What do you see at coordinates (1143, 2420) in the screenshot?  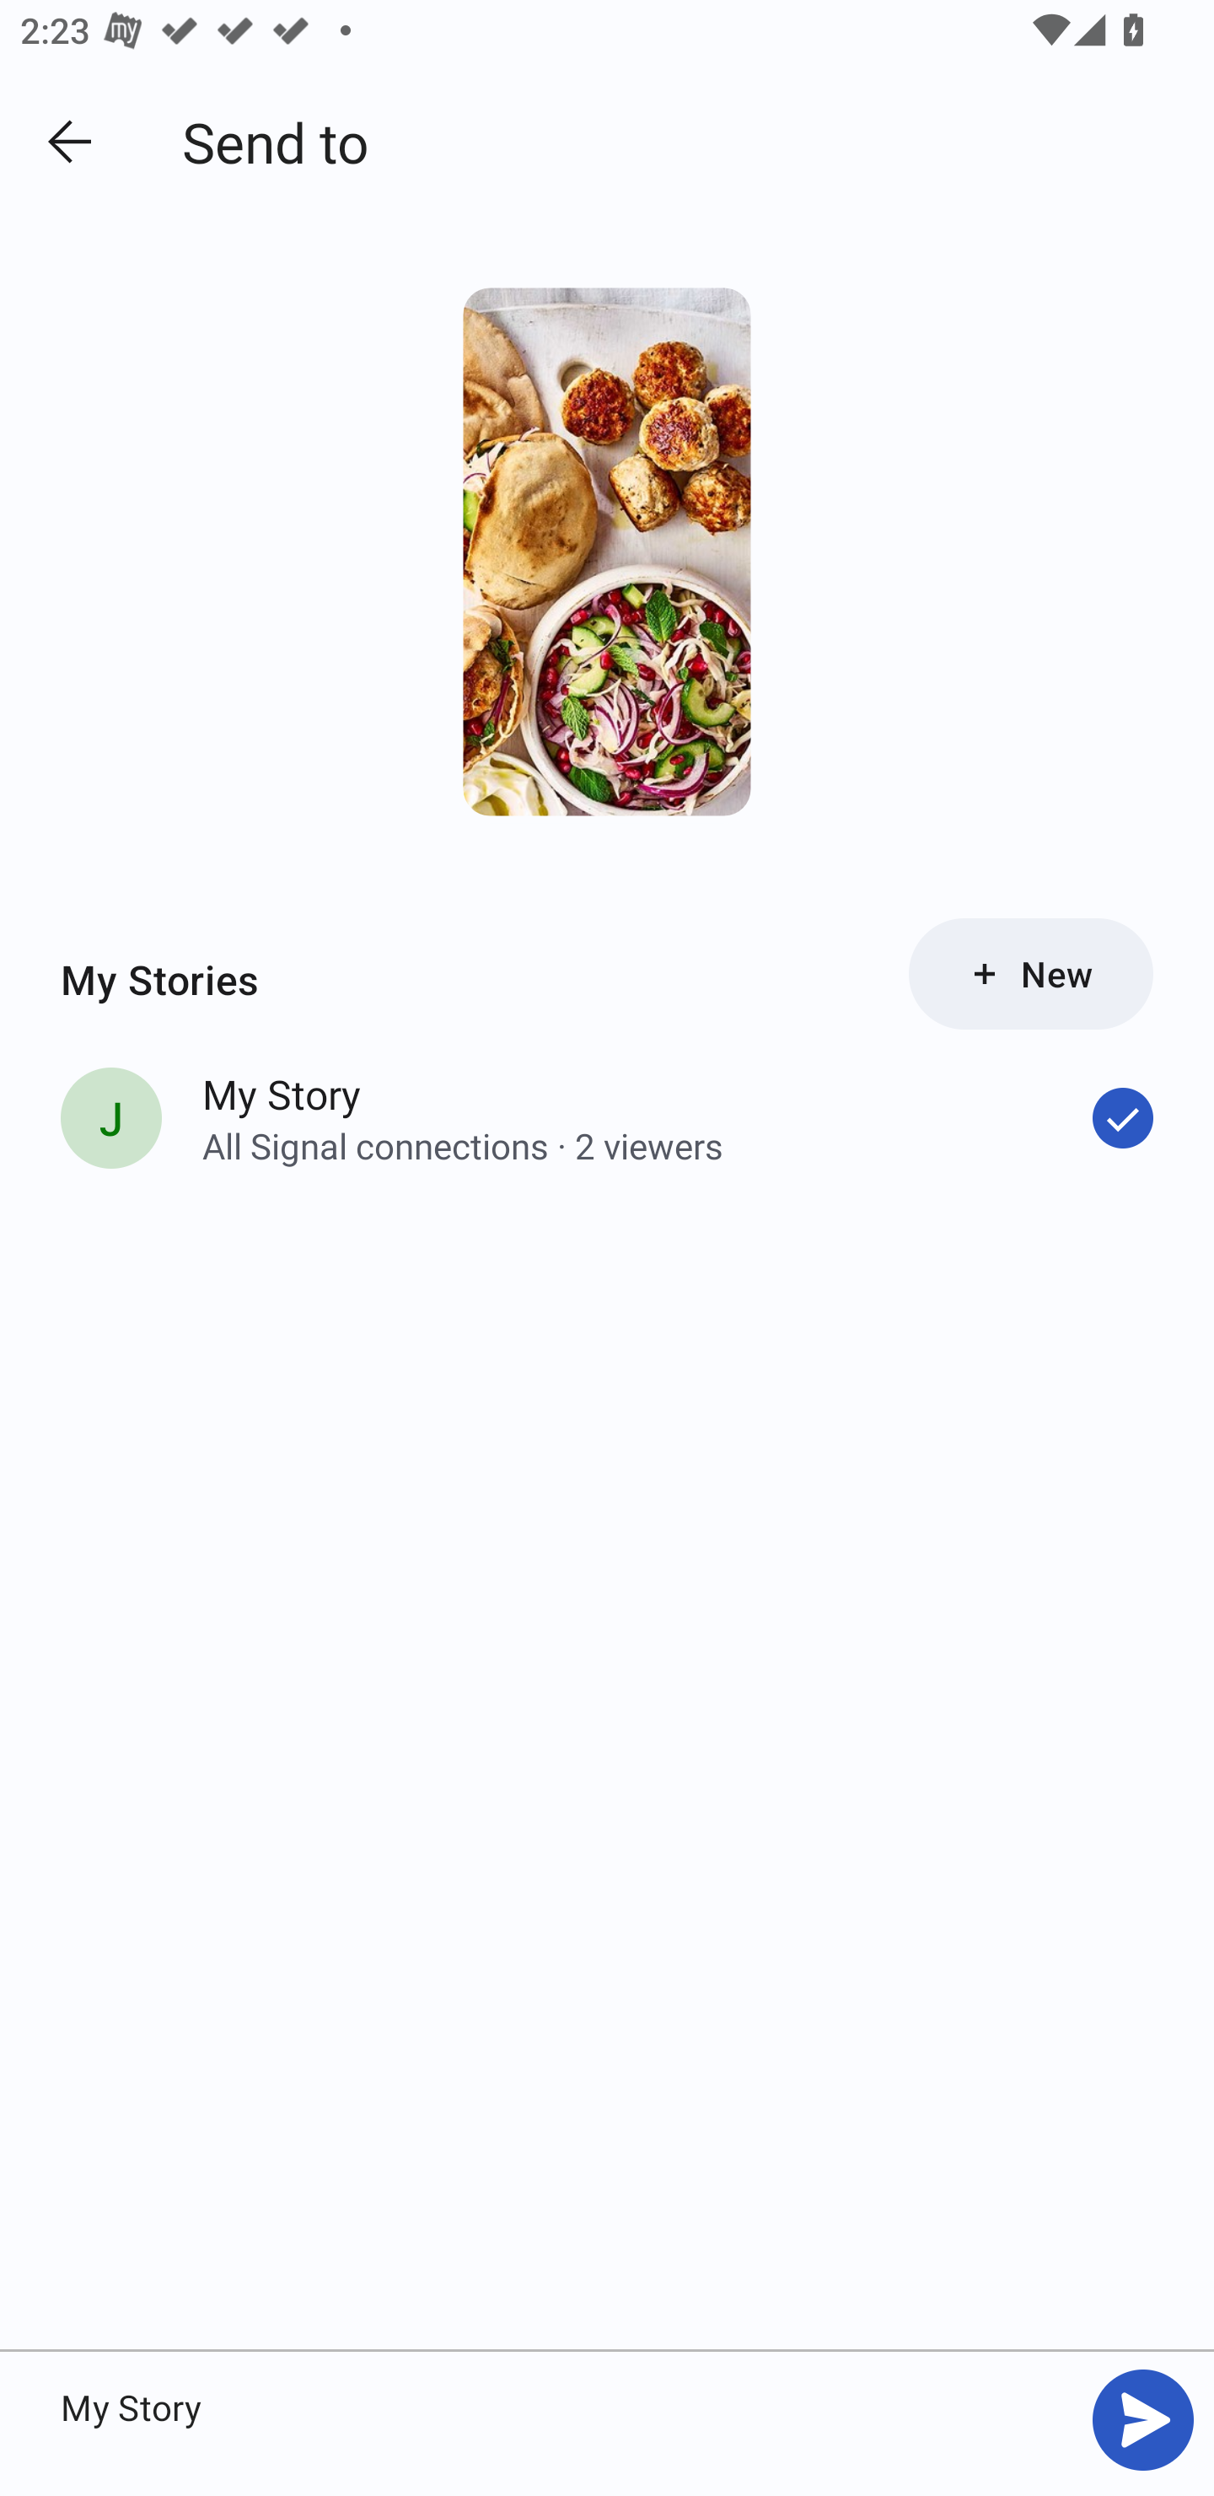 I see `Share` at bounding box center [1143, 2420].